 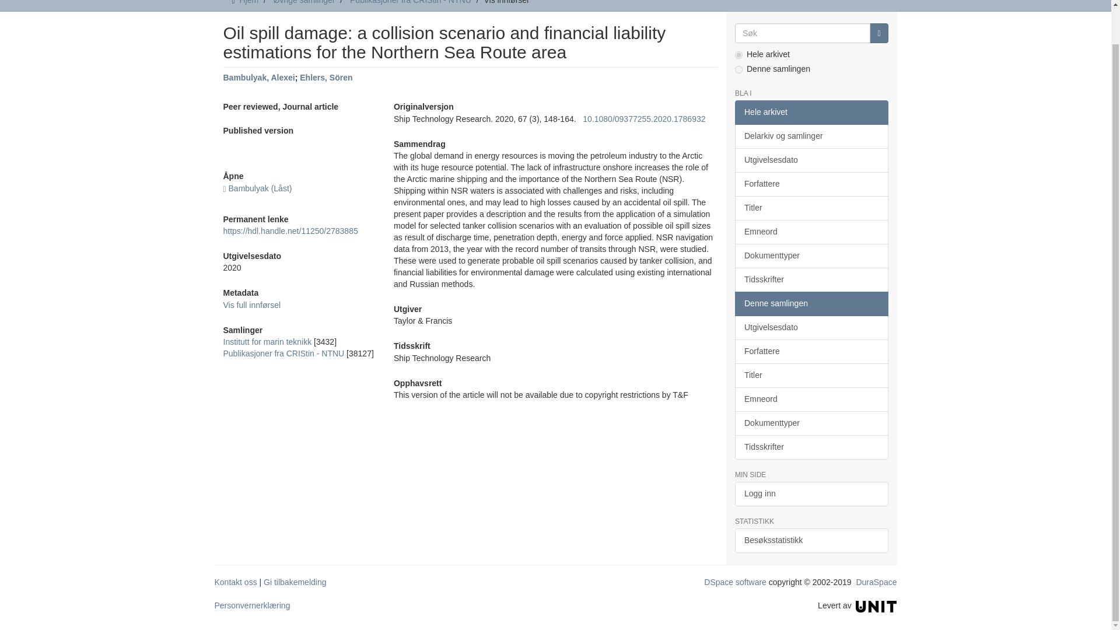 What do you see at coordinates (876, 605) in the screenshot?
I see `Unit` at bounding box center [876, 605].